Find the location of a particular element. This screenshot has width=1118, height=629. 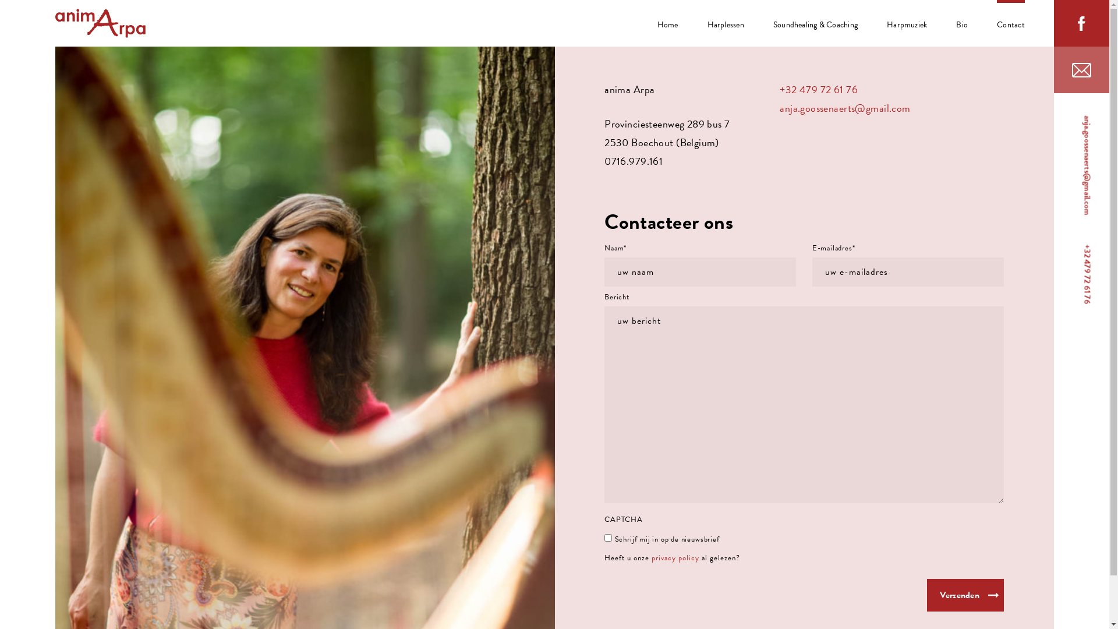

Harpmuziek is located at coordinates (907, 23).